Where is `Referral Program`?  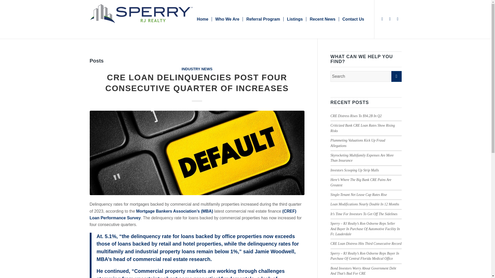 Referral Program is located at coordinates (263, 19).